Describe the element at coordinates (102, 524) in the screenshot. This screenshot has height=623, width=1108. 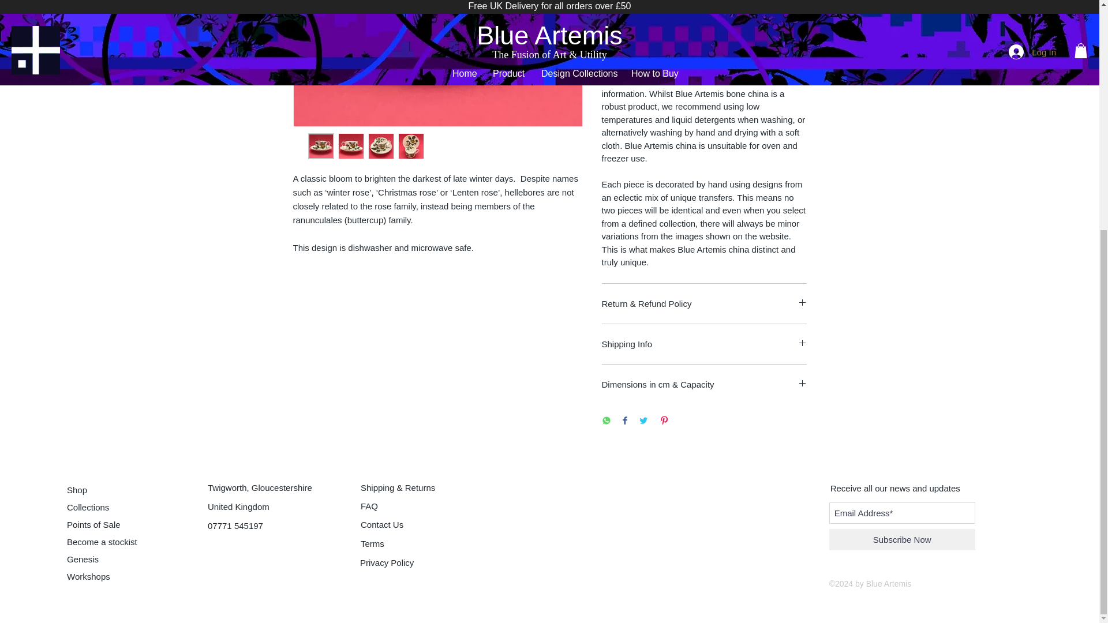
I see `Points of Sale` at that location.